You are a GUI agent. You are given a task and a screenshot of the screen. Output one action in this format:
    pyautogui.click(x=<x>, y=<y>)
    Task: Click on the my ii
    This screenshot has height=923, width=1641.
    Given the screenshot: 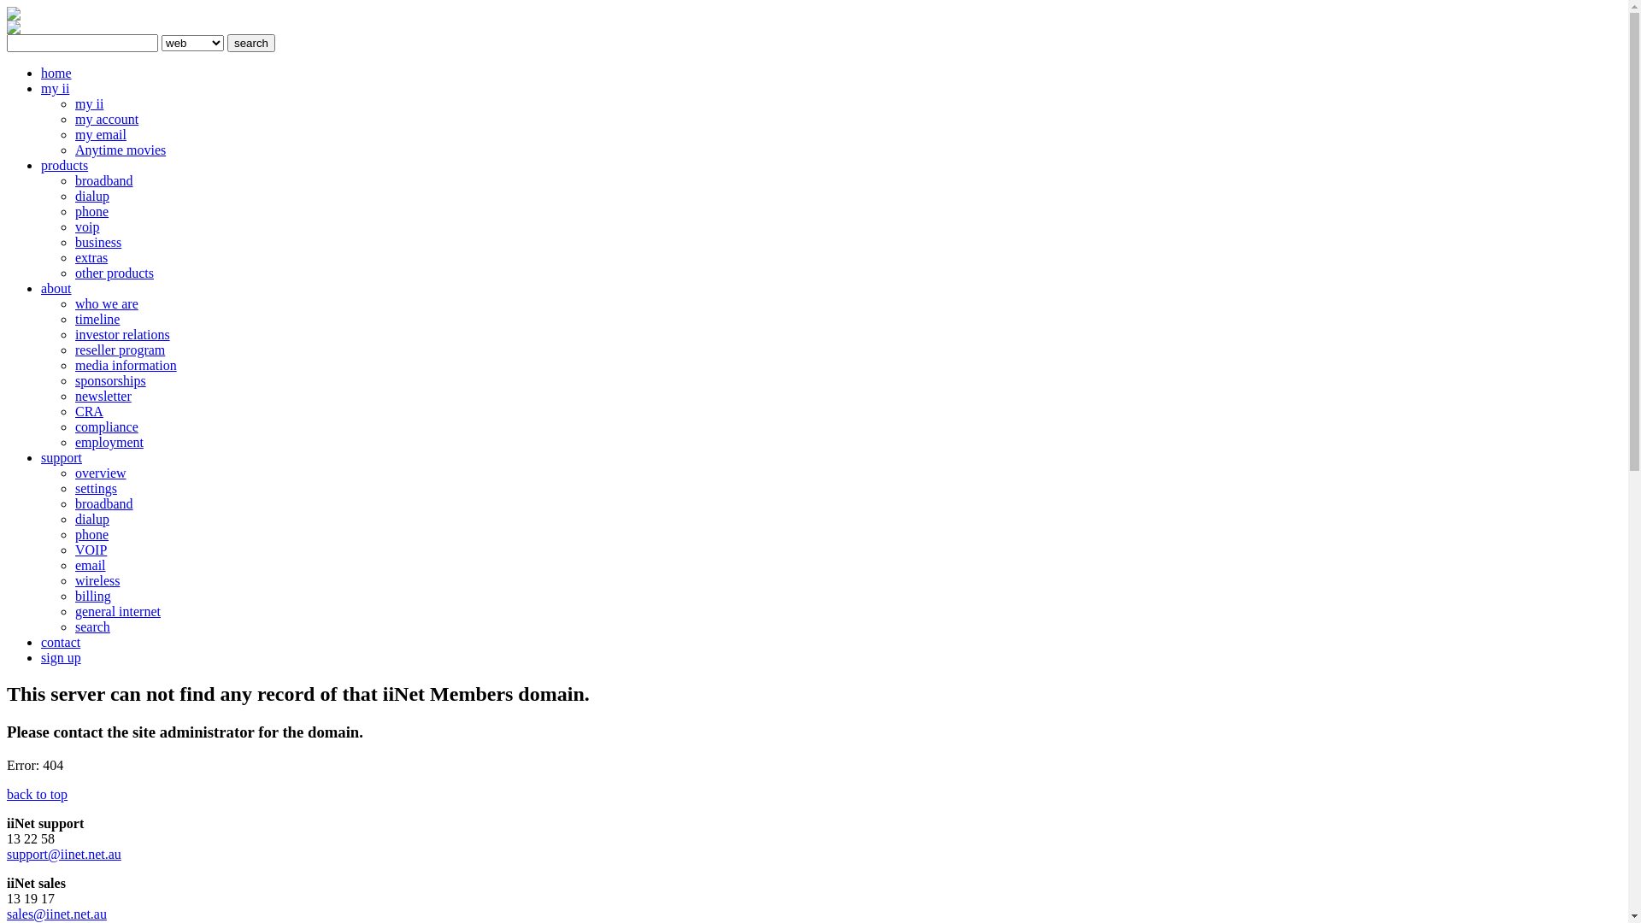 What is the action you would take?
    pyautogui.click(x=55, y=89)
    